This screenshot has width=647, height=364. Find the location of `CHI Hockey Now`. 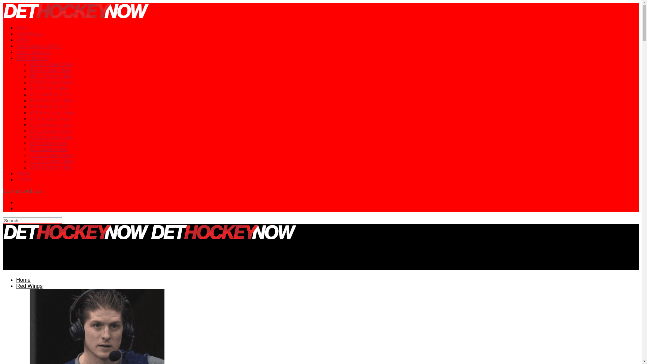

CHI Hockey Now is located at coordinates (50, 119).